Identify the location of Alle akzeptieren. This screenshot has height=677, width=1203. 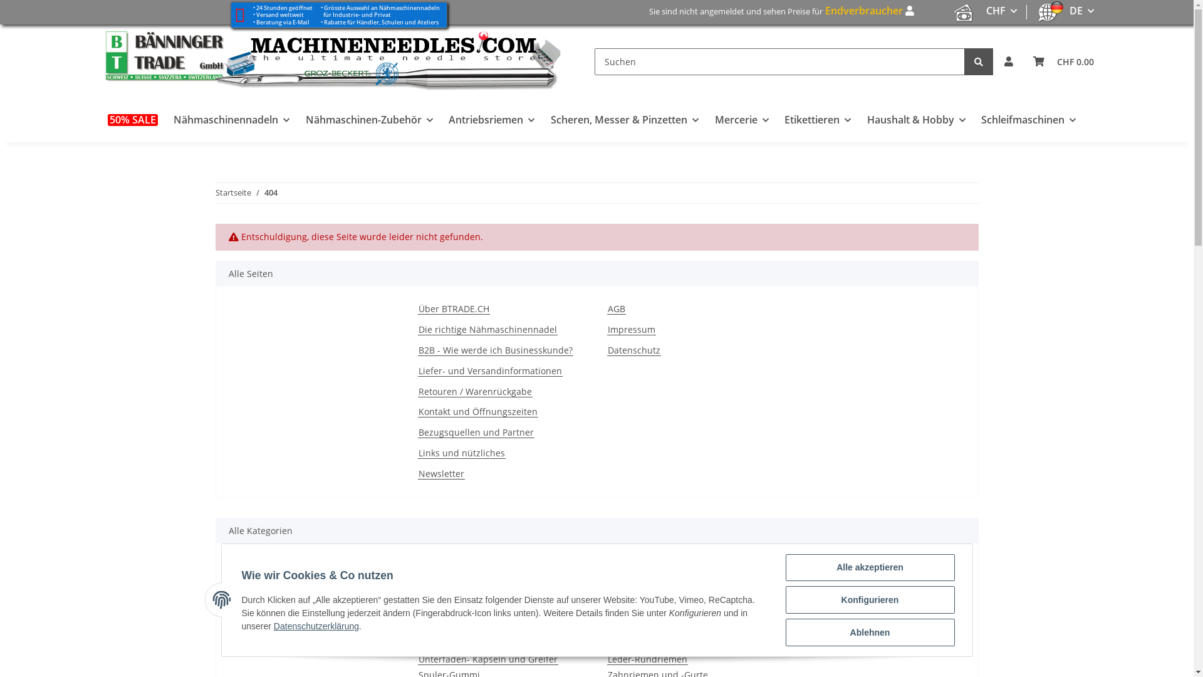
(870, 568).